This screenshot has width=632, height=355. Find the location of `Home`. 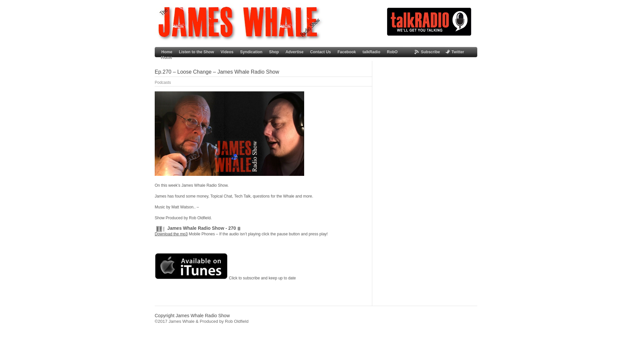

Home is located at coordinates (167, 52).